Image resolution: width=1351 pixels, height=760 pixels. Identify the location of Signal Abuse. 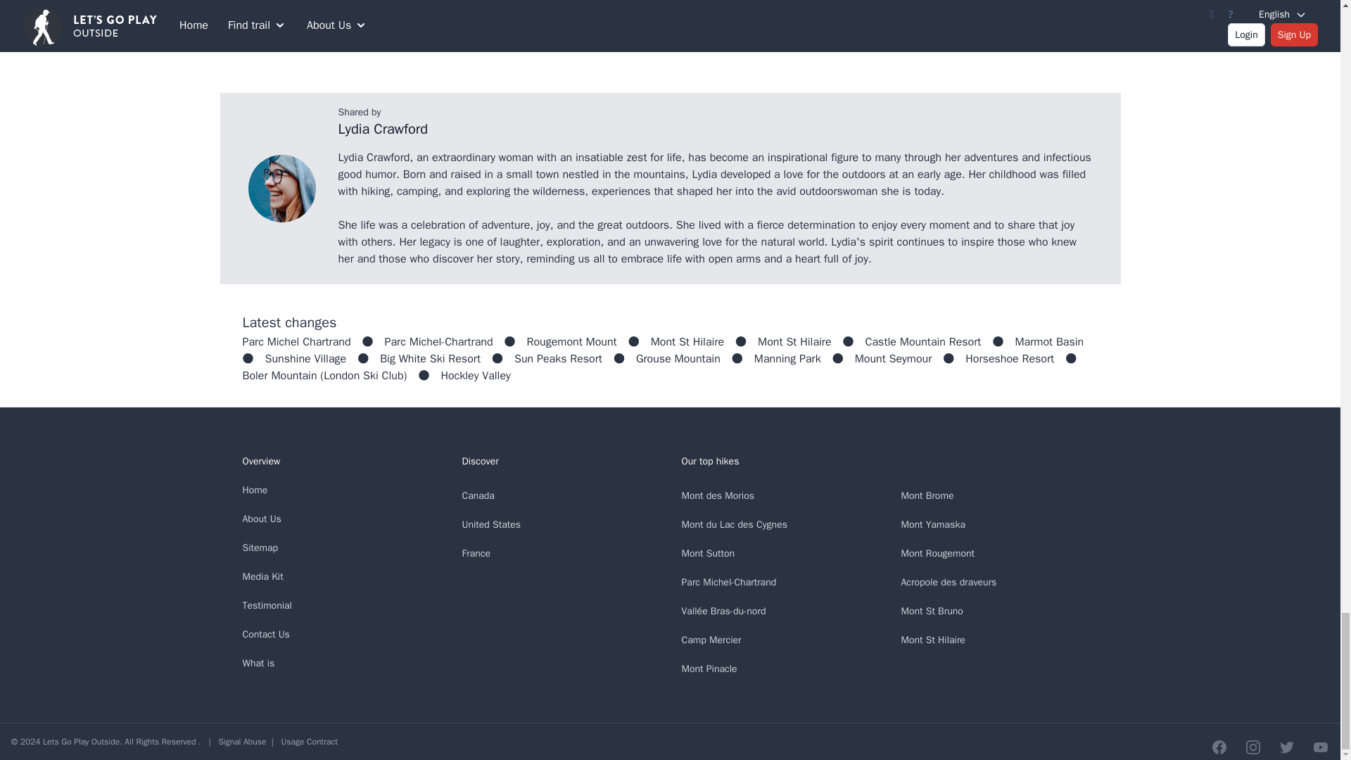
(242, 742).